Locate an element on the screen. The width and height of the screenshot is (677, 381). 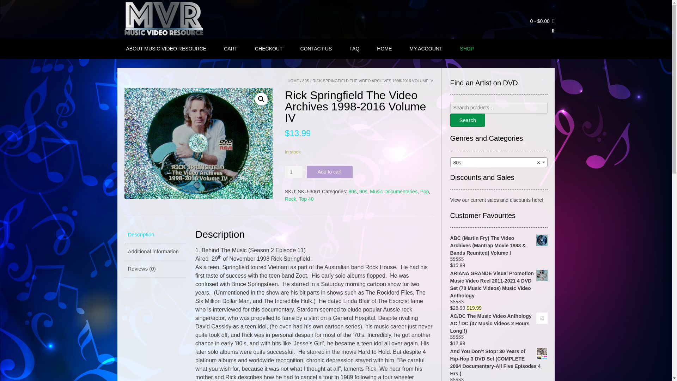
80S is located at coordinates (306, 80).